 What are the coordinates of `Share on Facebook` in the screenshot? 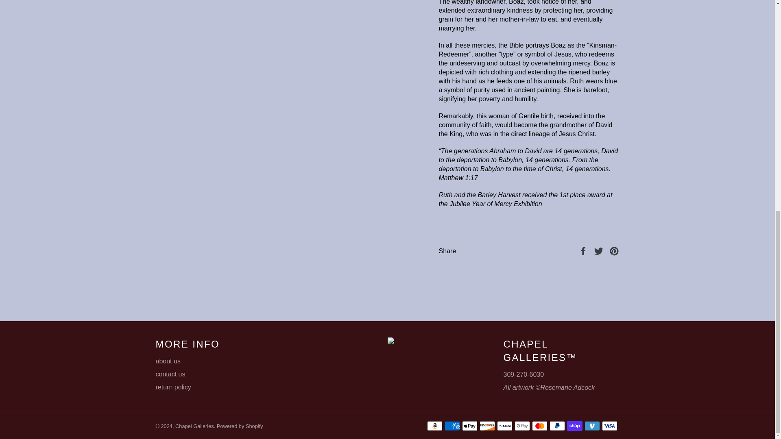 It's located at (584, 250).